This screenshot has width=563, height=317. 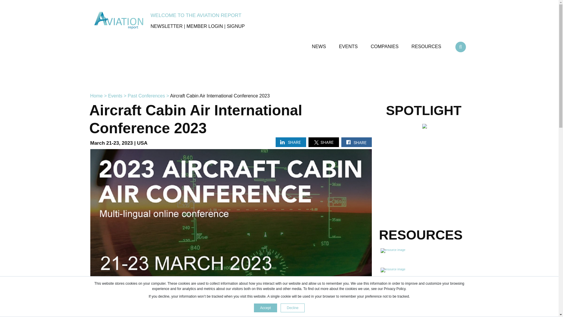 I want to click on Advertisement, so click(x=423, y=312).